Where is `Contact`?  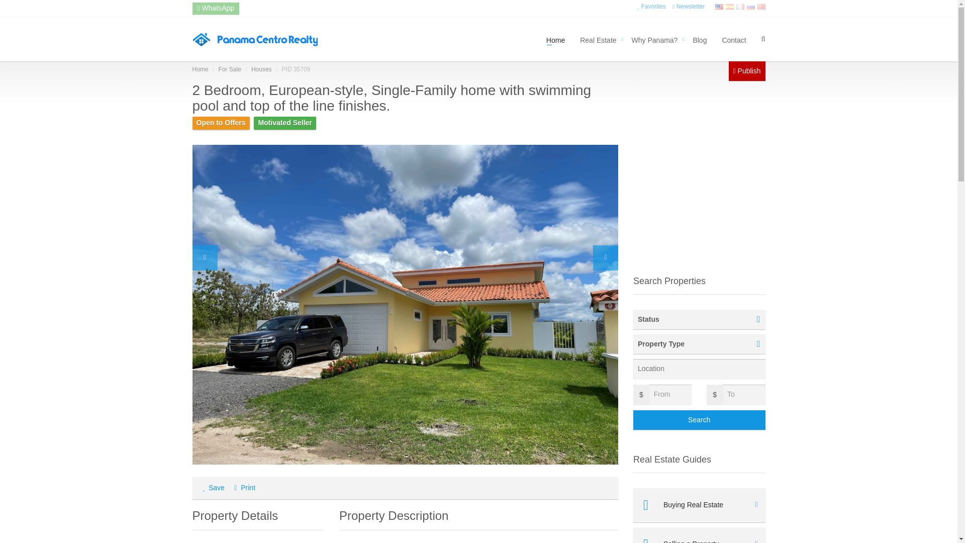 Contact is located at coordinates (734, 39).